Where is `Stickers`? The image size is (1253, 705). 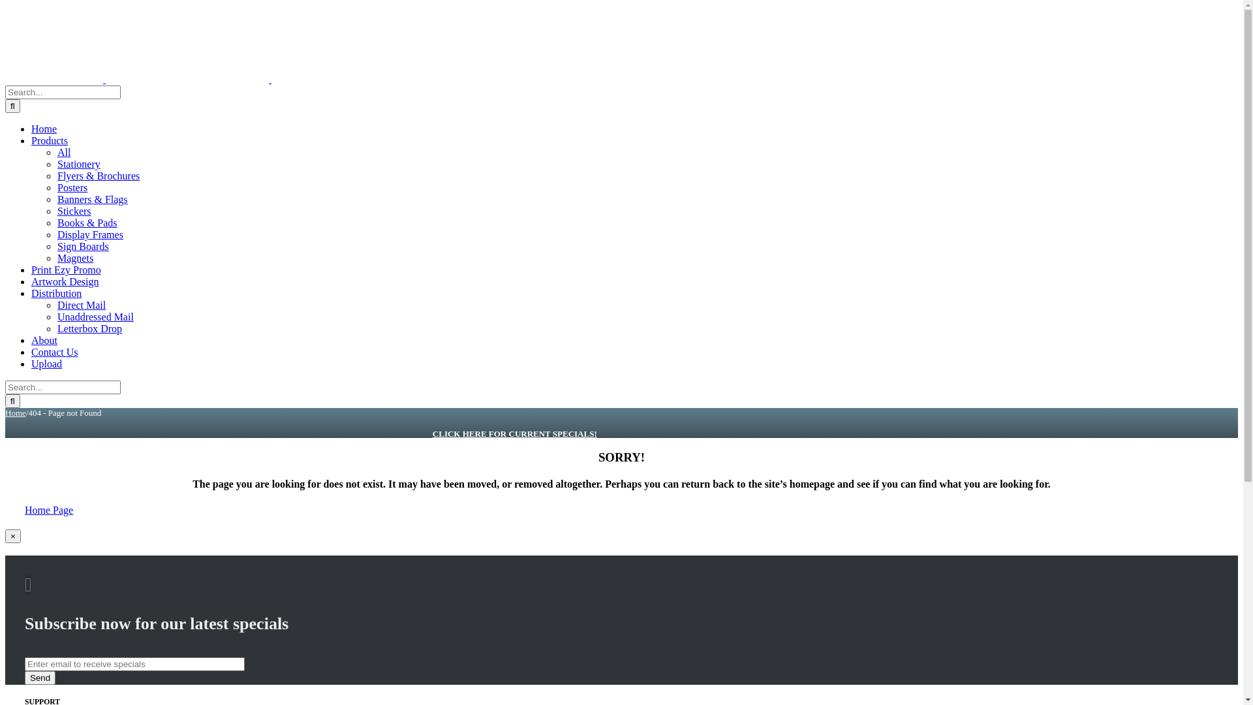 Stickers is located at coordinates (74, 211).